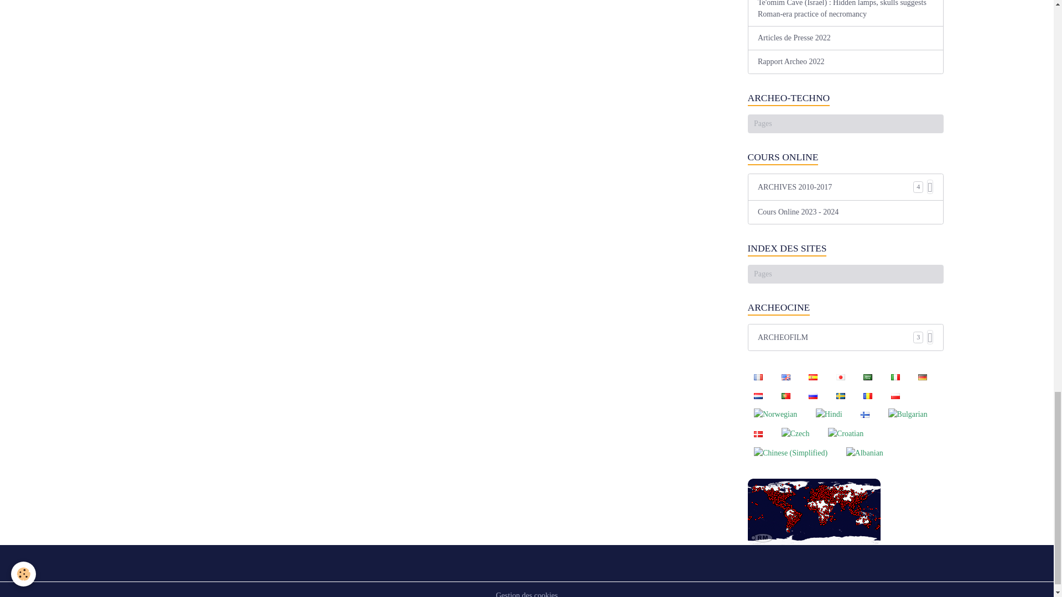 The width and height of the screenshot is (1062, 597). I want to click on Deutsch, so click(922, 377).